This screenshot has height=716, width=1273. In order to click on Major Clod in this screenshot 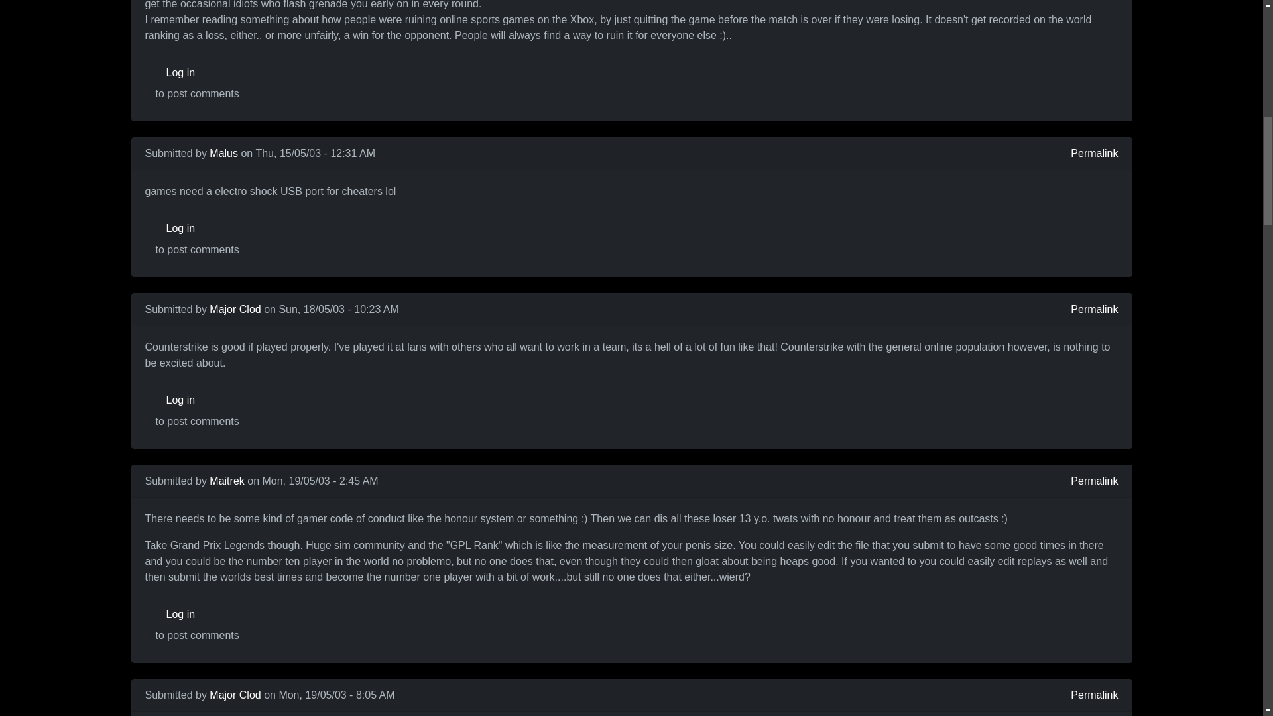, I will do `click(235, 309)`.